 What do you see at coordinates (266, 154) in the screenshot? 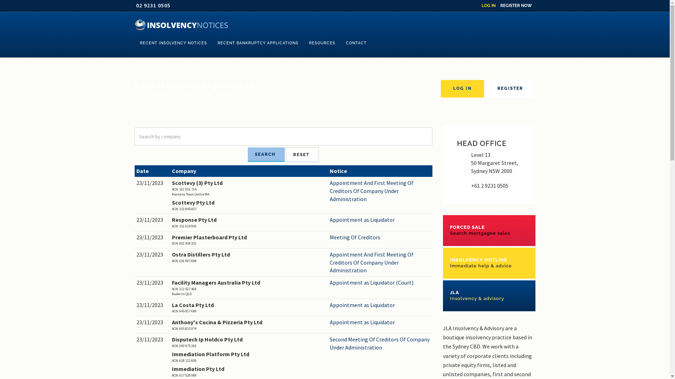
I see `Search` at bounding box center [266, 154].